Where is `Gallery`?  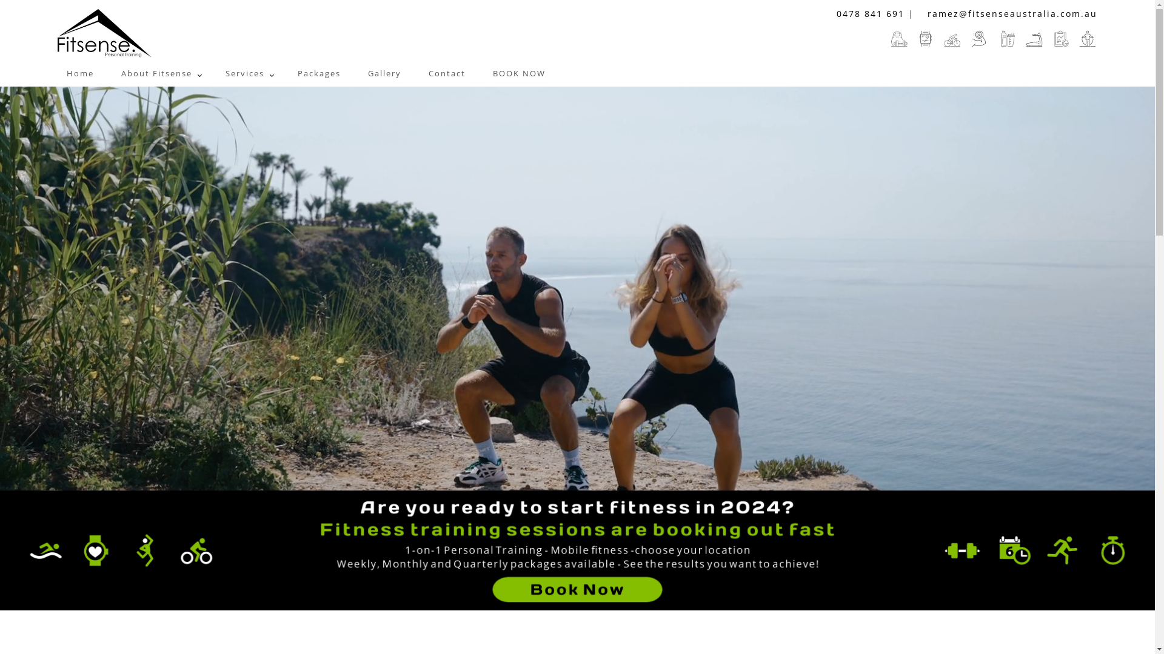
Gallery is located at coordinates (380, 74).